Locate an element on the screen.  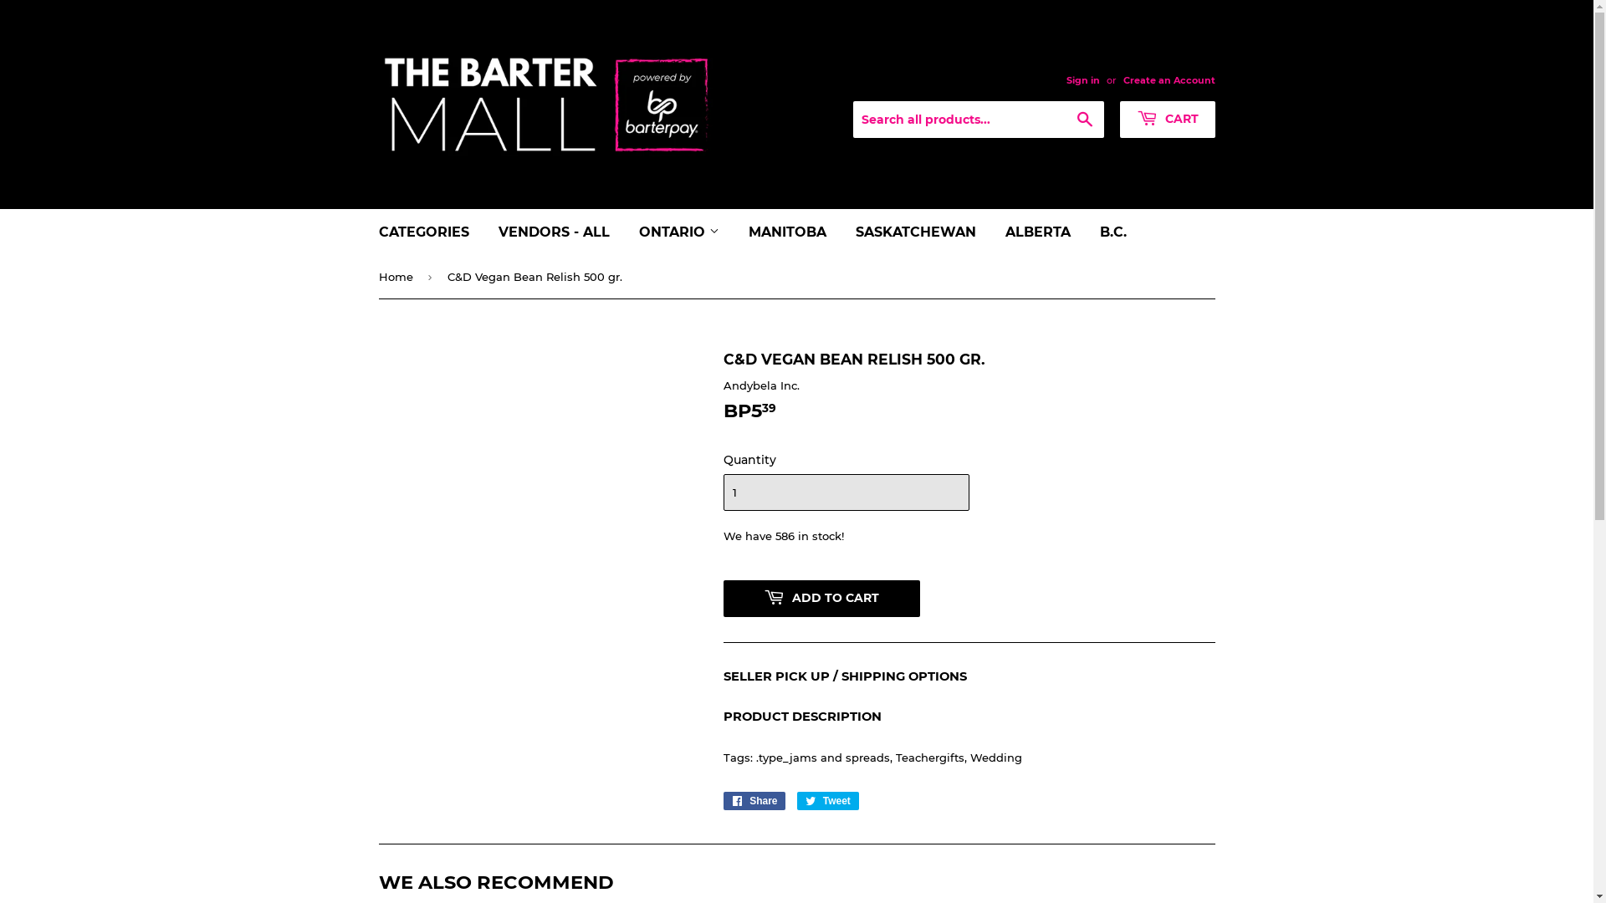
SASKATCHEWAN is located at coordinates (916, 232).